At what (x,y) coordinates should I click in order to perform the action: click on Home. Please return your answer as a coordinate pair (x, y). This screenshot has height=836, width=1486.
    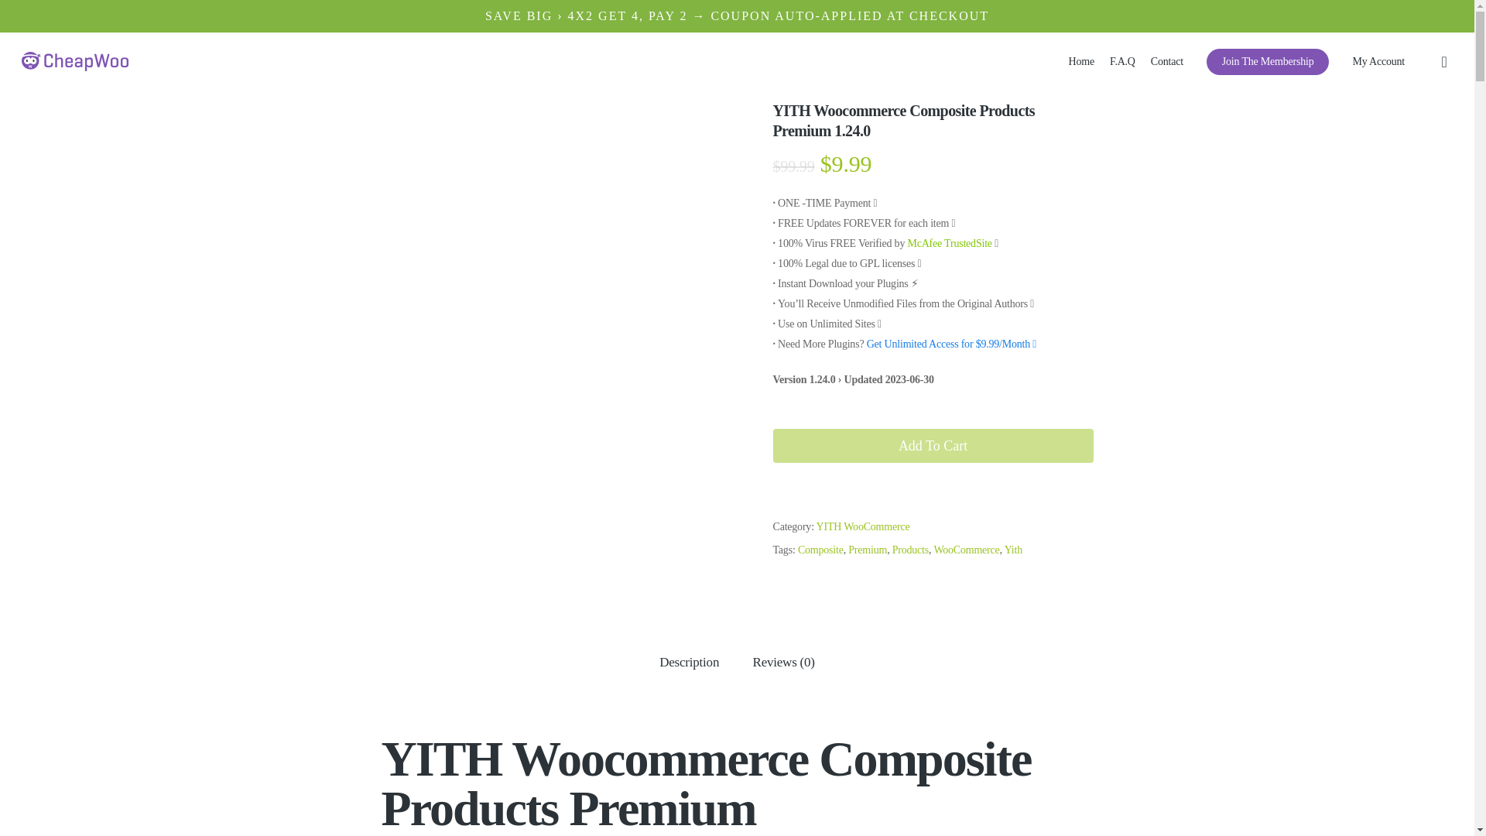
    Looking at the image, I should click on (1080, 62).